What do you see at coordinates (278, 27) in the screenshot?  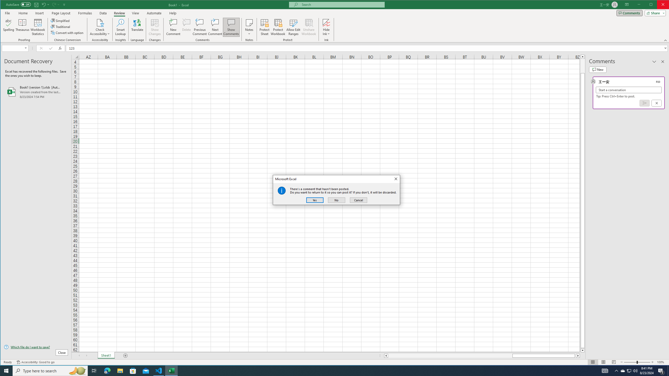 I see `Protect Workbook...` at bounding box center [278, 27].